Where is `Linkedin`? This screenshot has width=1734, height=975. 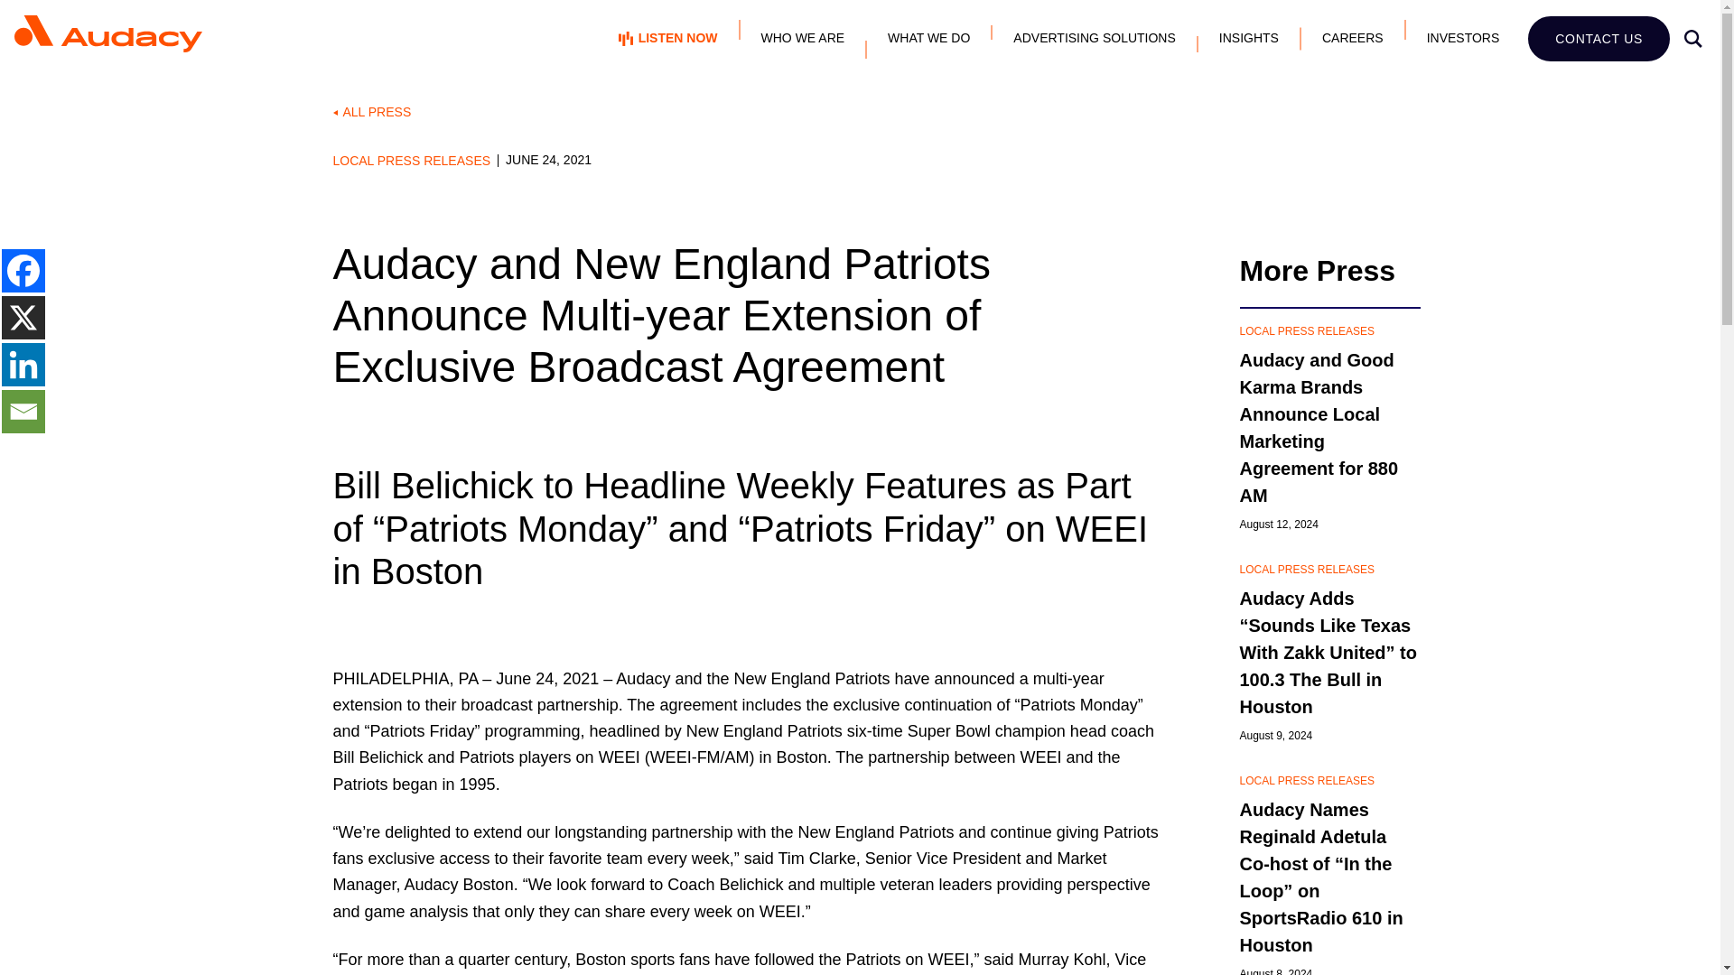
Linkedin is located at coordinates (23, 365).